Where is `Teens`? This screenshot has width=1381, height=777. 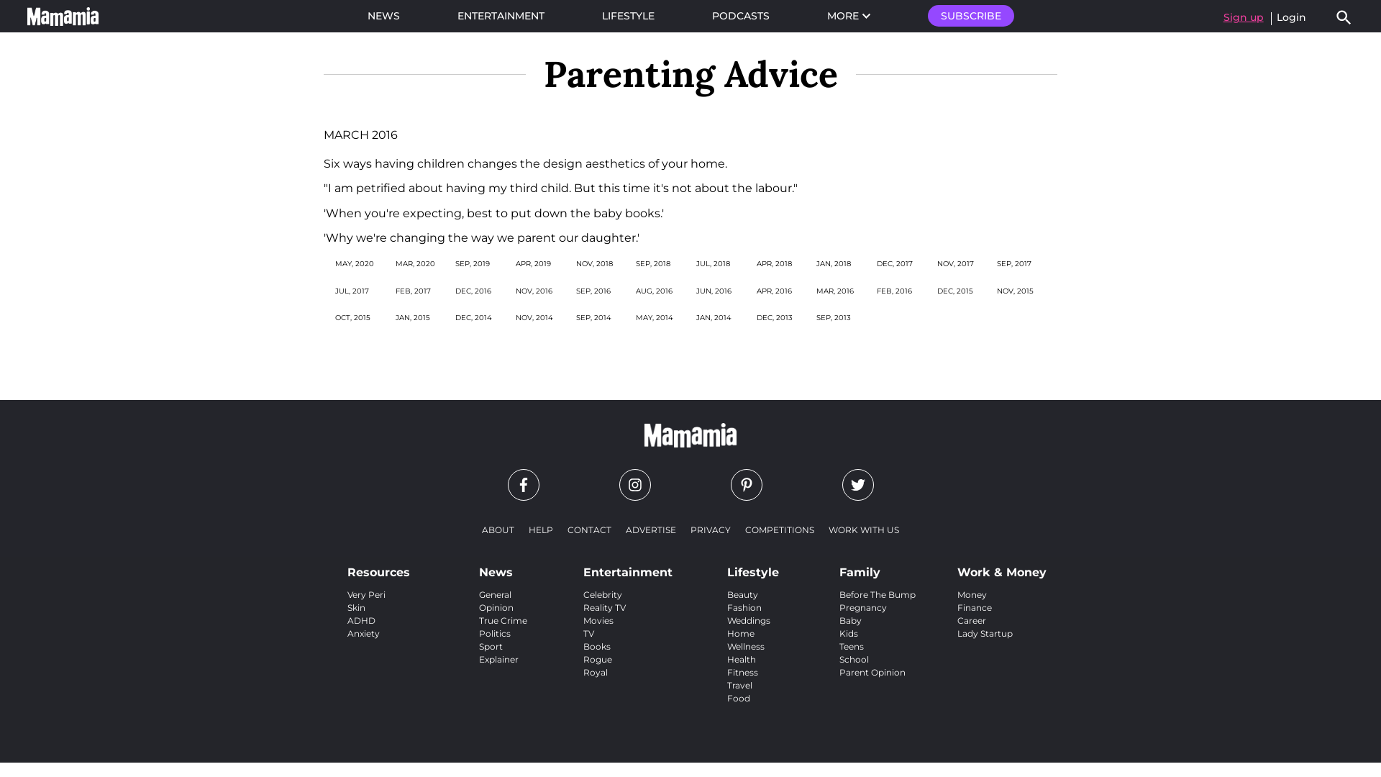
Teens is located at coordinates (852, 646).